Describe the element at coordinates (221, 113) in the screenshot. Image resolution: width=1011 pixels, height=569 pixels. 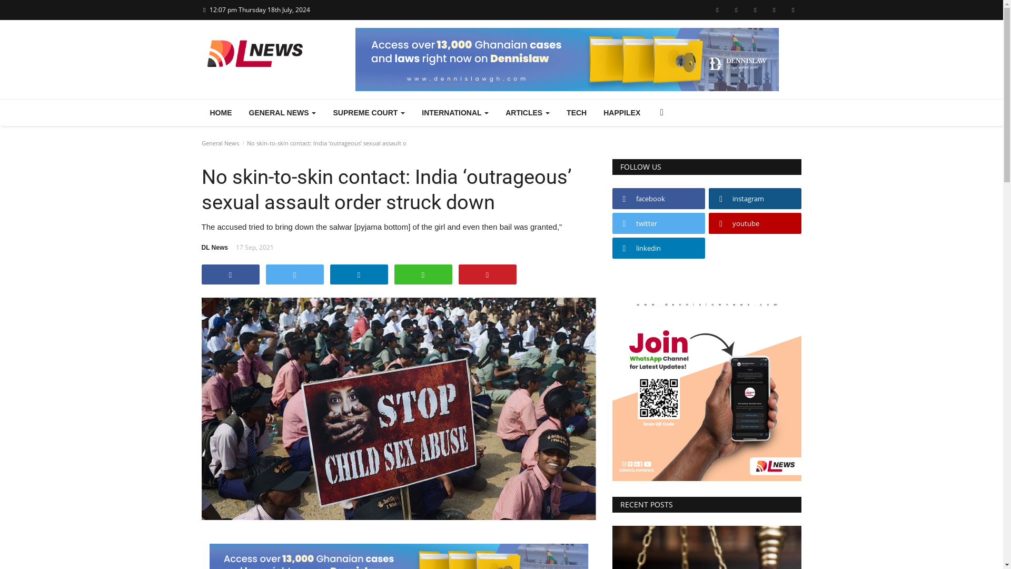
I see `HOME` at that location.